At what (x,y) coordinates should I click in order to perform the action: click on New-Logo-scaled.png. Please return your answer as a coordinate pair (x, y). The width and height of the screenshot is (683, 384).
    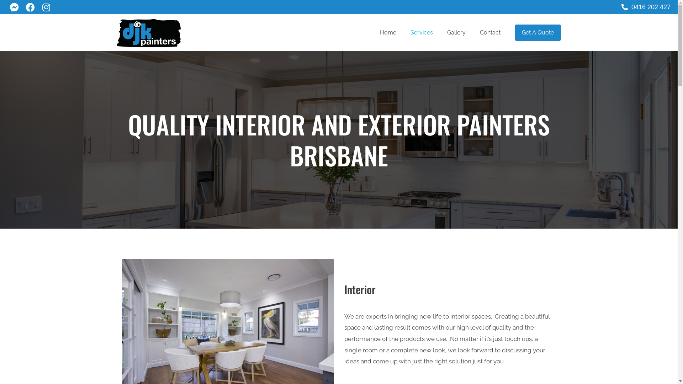
    Looking at the image, I should click on (149, 33).